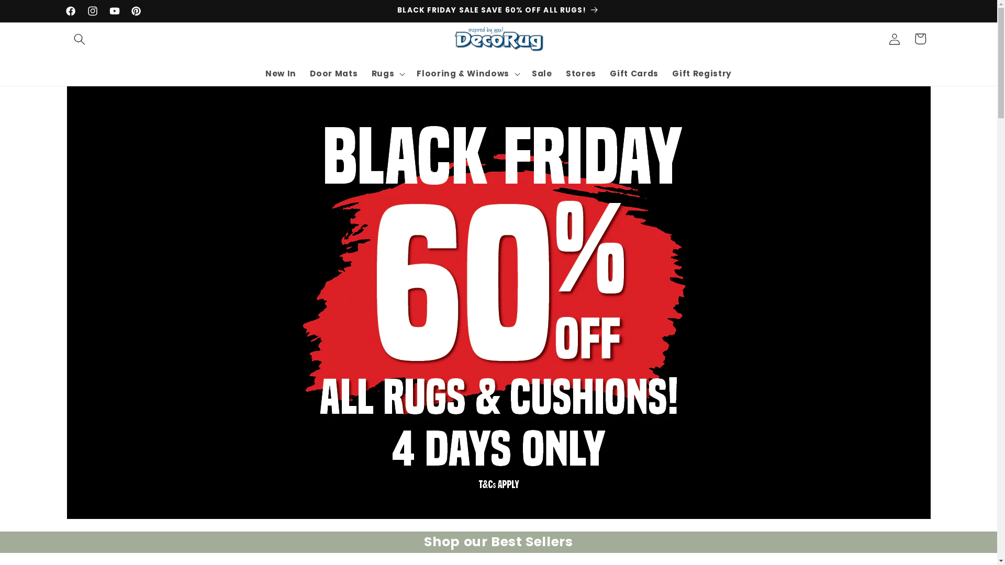 This screenshot has height=565, width=1005. What do you see at coordinates (542, 74) in the screenshot?
I see `Sale` at bounding box center [542, 74].